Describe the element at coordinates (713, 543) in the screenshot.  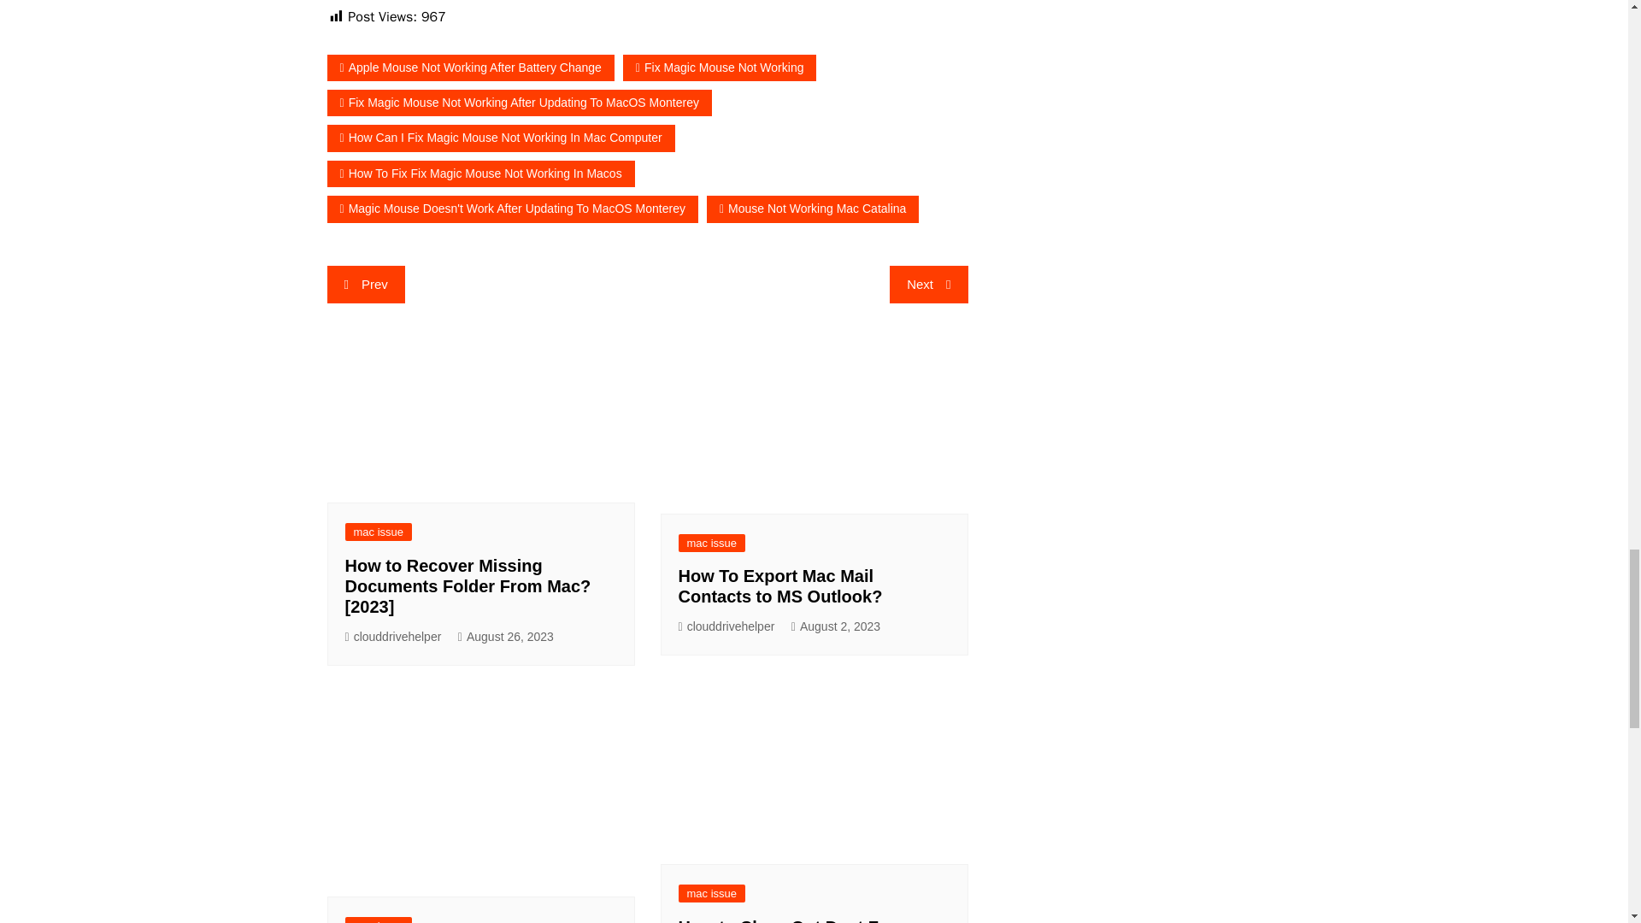
I see `mac issue` at that location.